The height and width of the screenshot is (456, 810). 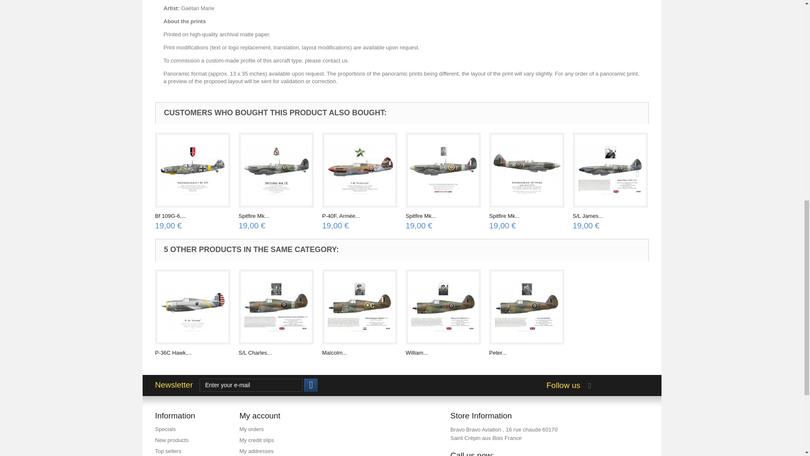 I want to click on Spitfire Mk..., so click(x=421, y=216).